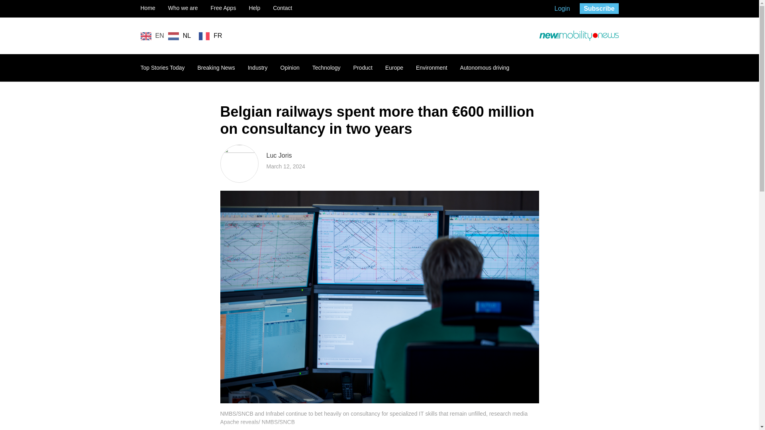 The image size is (765, 430). I want to click on Europe, so click(394, 68).